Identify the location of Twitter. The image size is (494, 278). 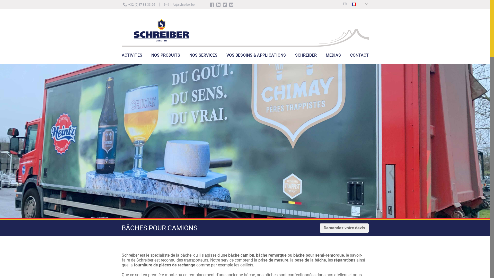
(225, 5).